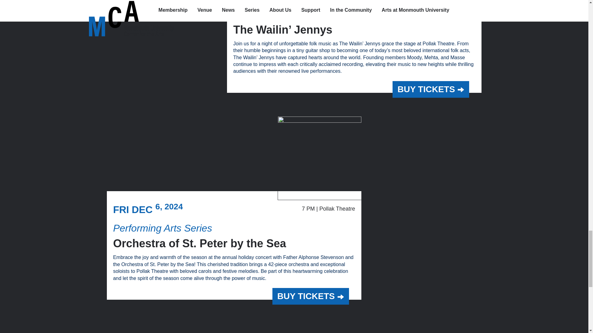  I want to click on BUY TICKETS, so click(431, 89).